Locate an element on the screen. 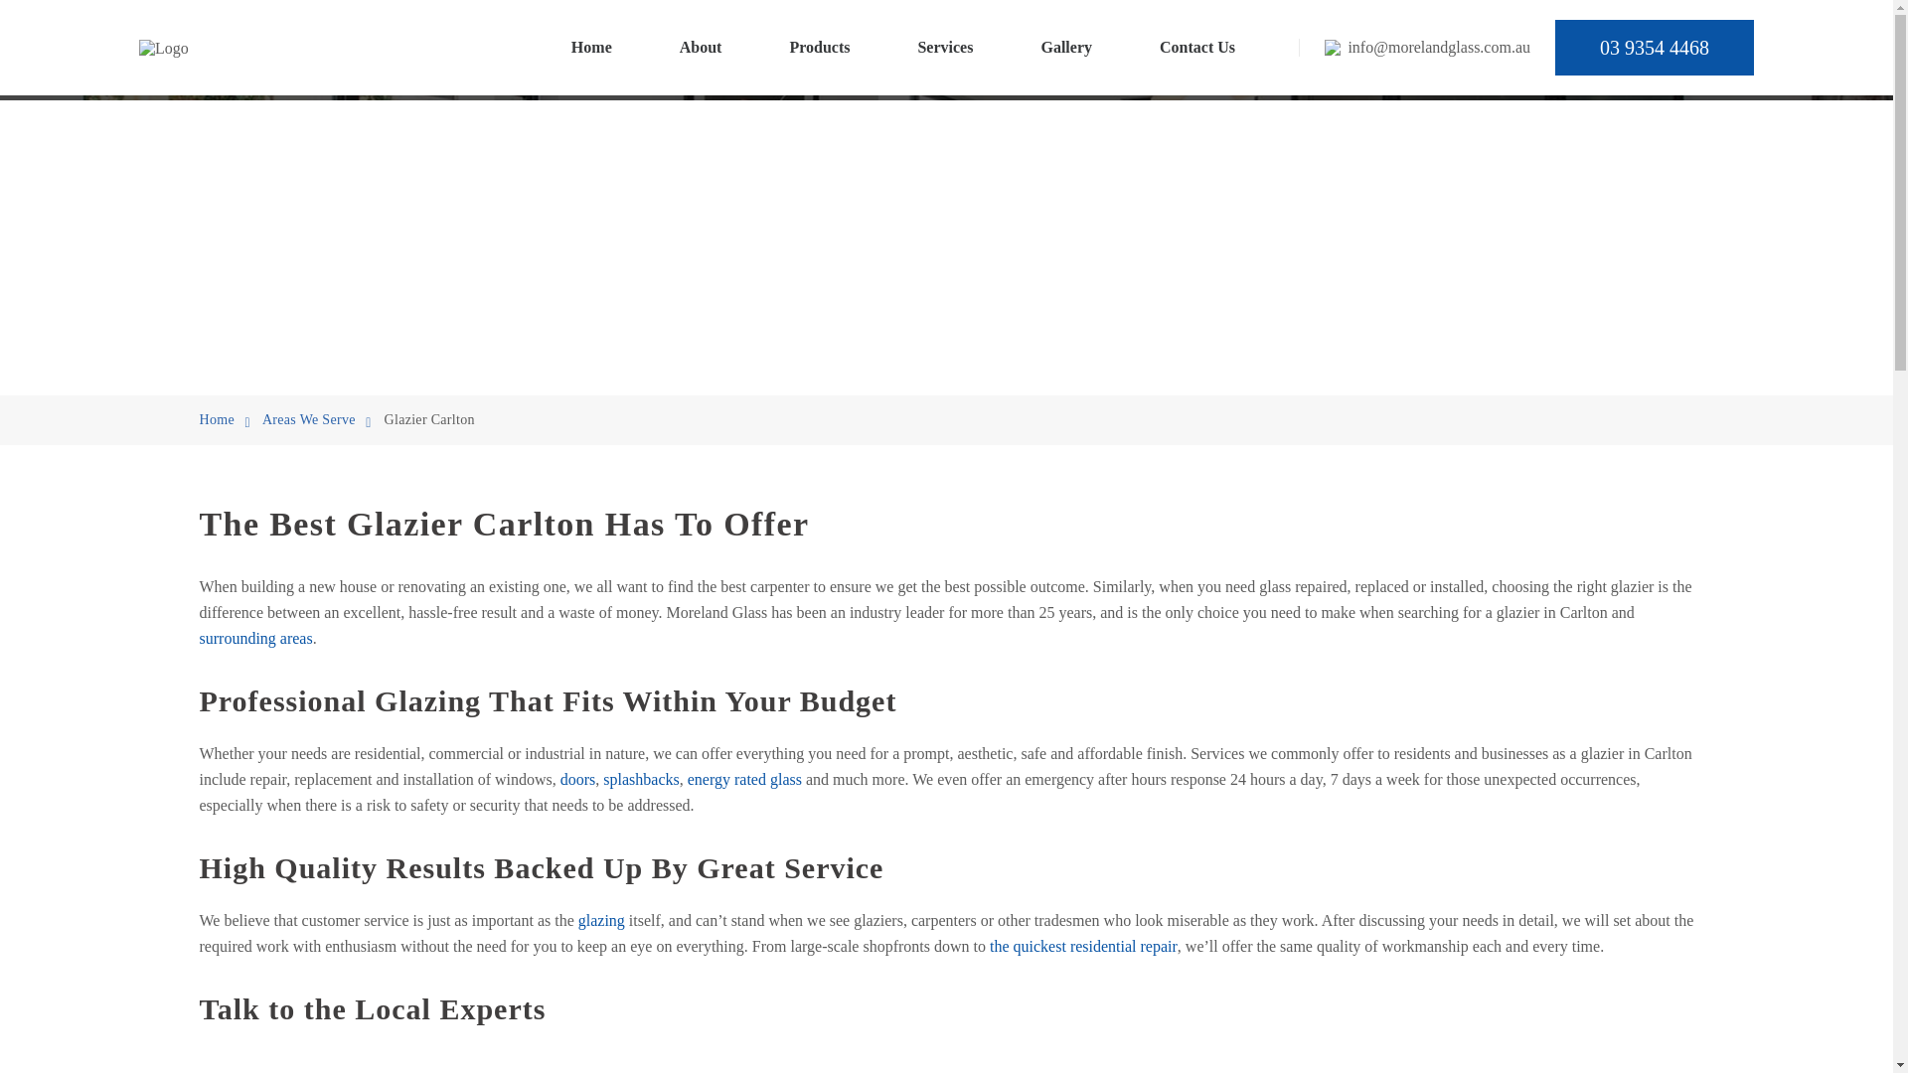 Image resolution: width=1908 pixels, height=1073 pixels. Logo is located at coordinates (164, 48).